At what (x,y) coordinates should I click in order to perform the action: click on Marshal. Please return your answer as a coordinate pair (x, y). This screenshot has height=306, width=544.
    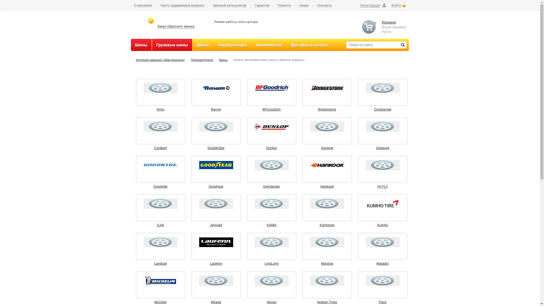
    Looking at the image, I should click on (327, 263).